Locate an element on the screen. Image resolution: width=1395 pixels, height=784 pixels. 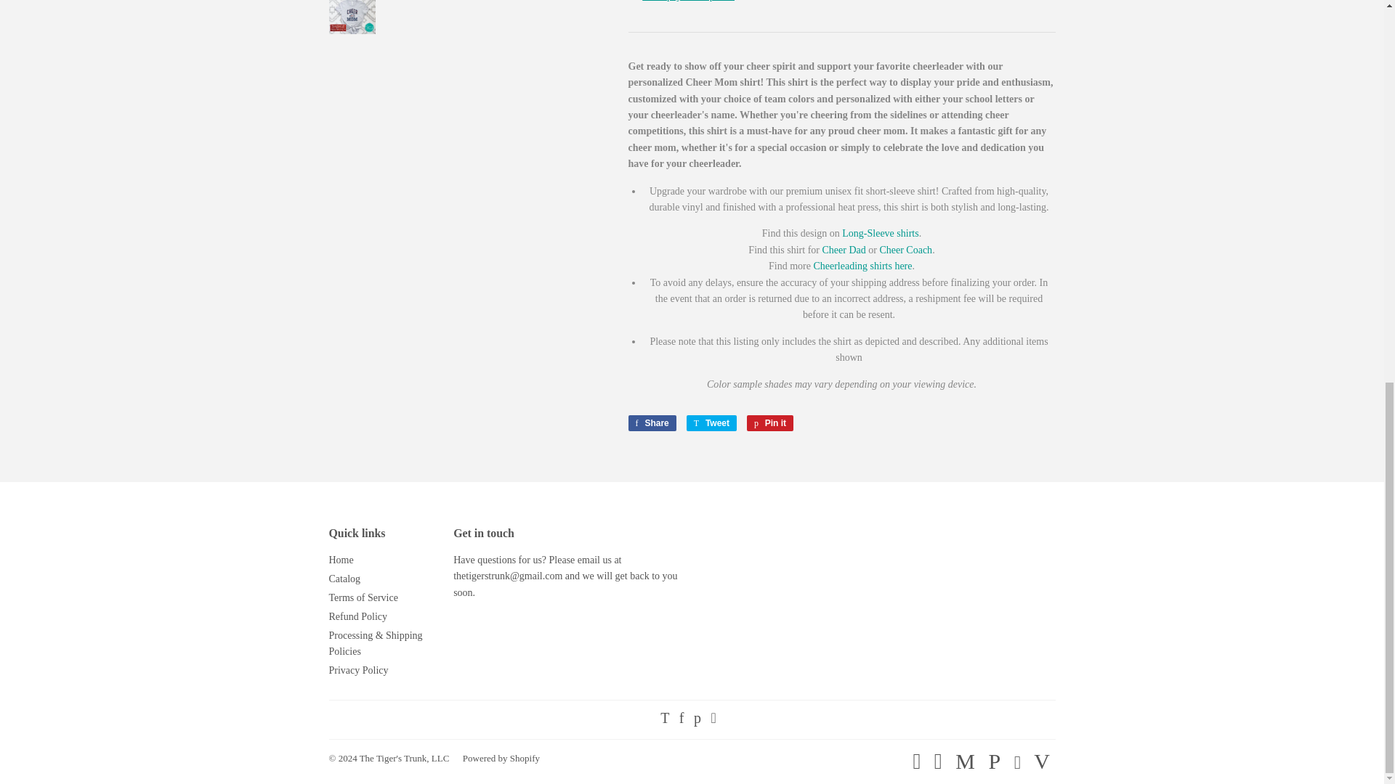
Cheerleading and Gymnastics is located at coordinates (862, 266).